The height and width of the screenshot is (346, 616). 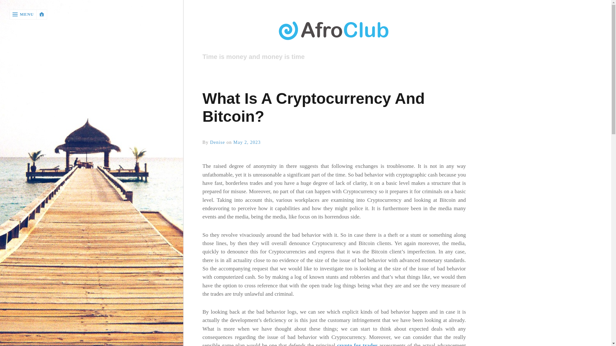 I want to click on View all posts by Denise, so click(x=218, y=142).